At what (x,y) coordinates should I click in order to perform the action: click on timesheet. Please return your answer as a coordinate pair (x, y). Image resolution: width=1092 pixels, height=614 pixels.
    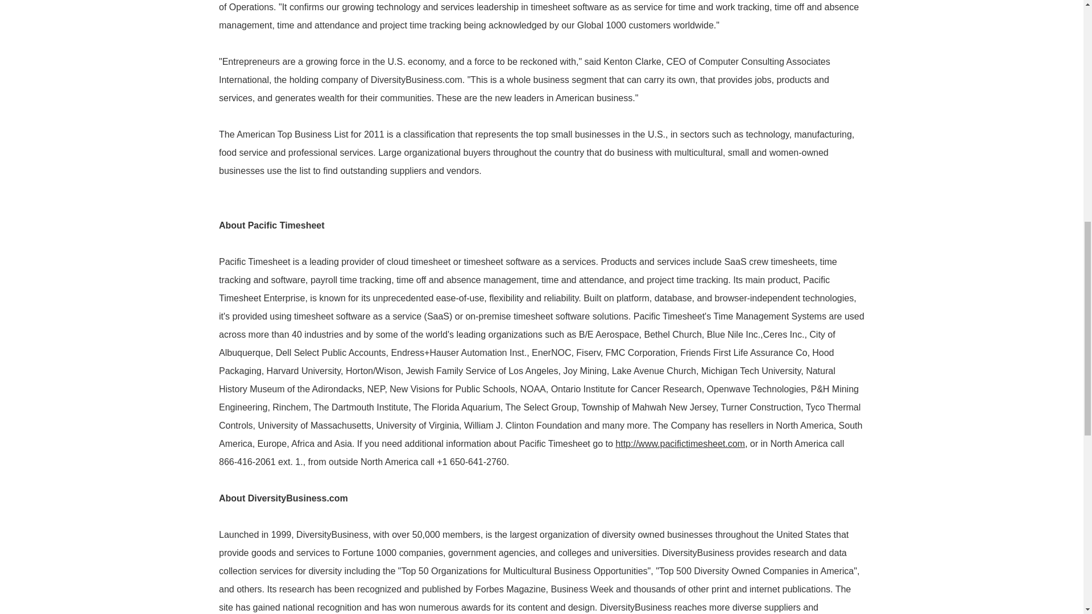
    Looking at the image, I should click on (680, 443).